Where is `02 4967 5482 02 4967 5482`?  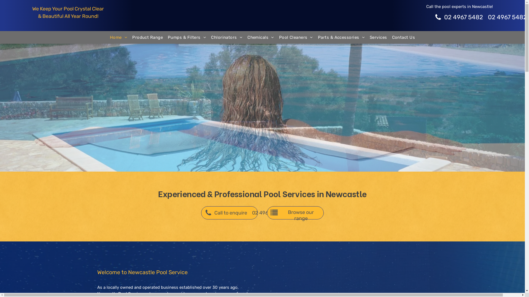
02 4967 5482 02 4967 5482 is located at coordinates (460, 17).